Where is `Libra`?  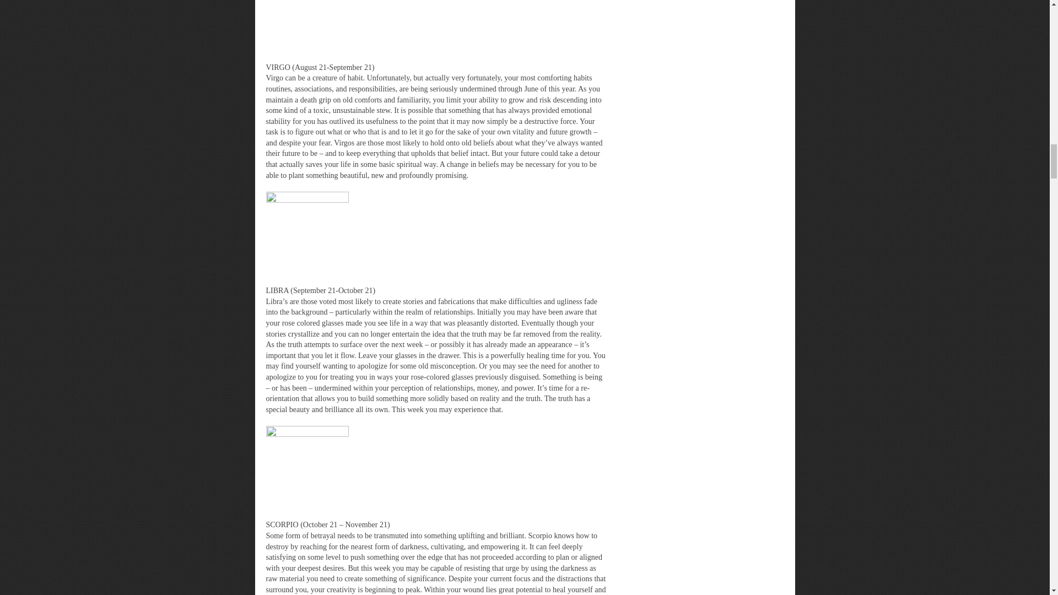
Libra is located at coordinates (306, 232).